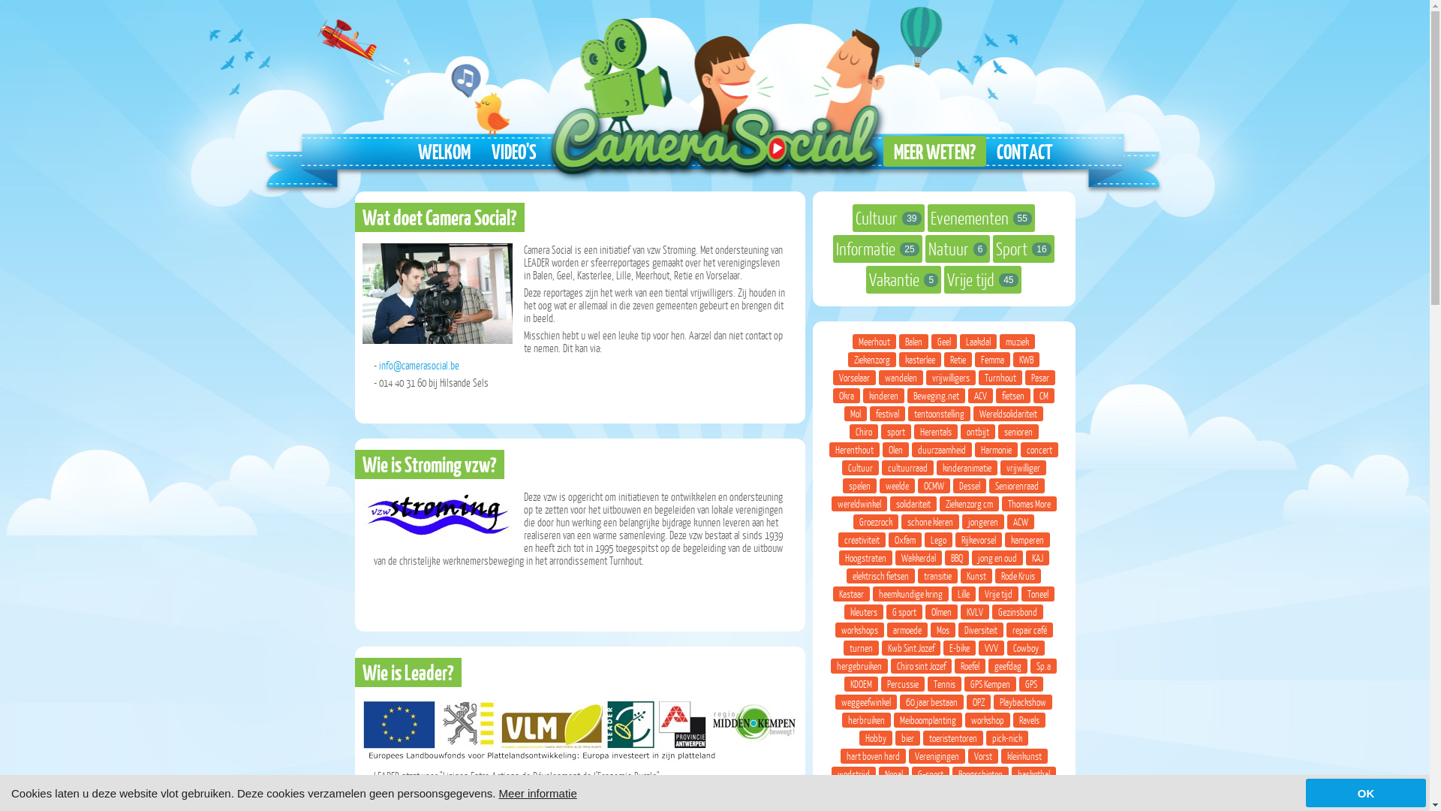 Image resolution: width=1441 pixels, height=811 pixels. I want to click on Toneel, so click(1038, 594).